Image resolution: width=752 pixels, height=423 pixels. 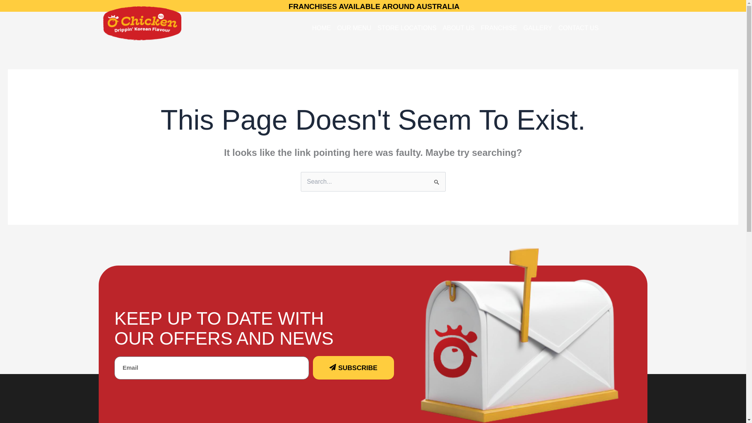 I want to click on HOME, so click(x=321, y=28).